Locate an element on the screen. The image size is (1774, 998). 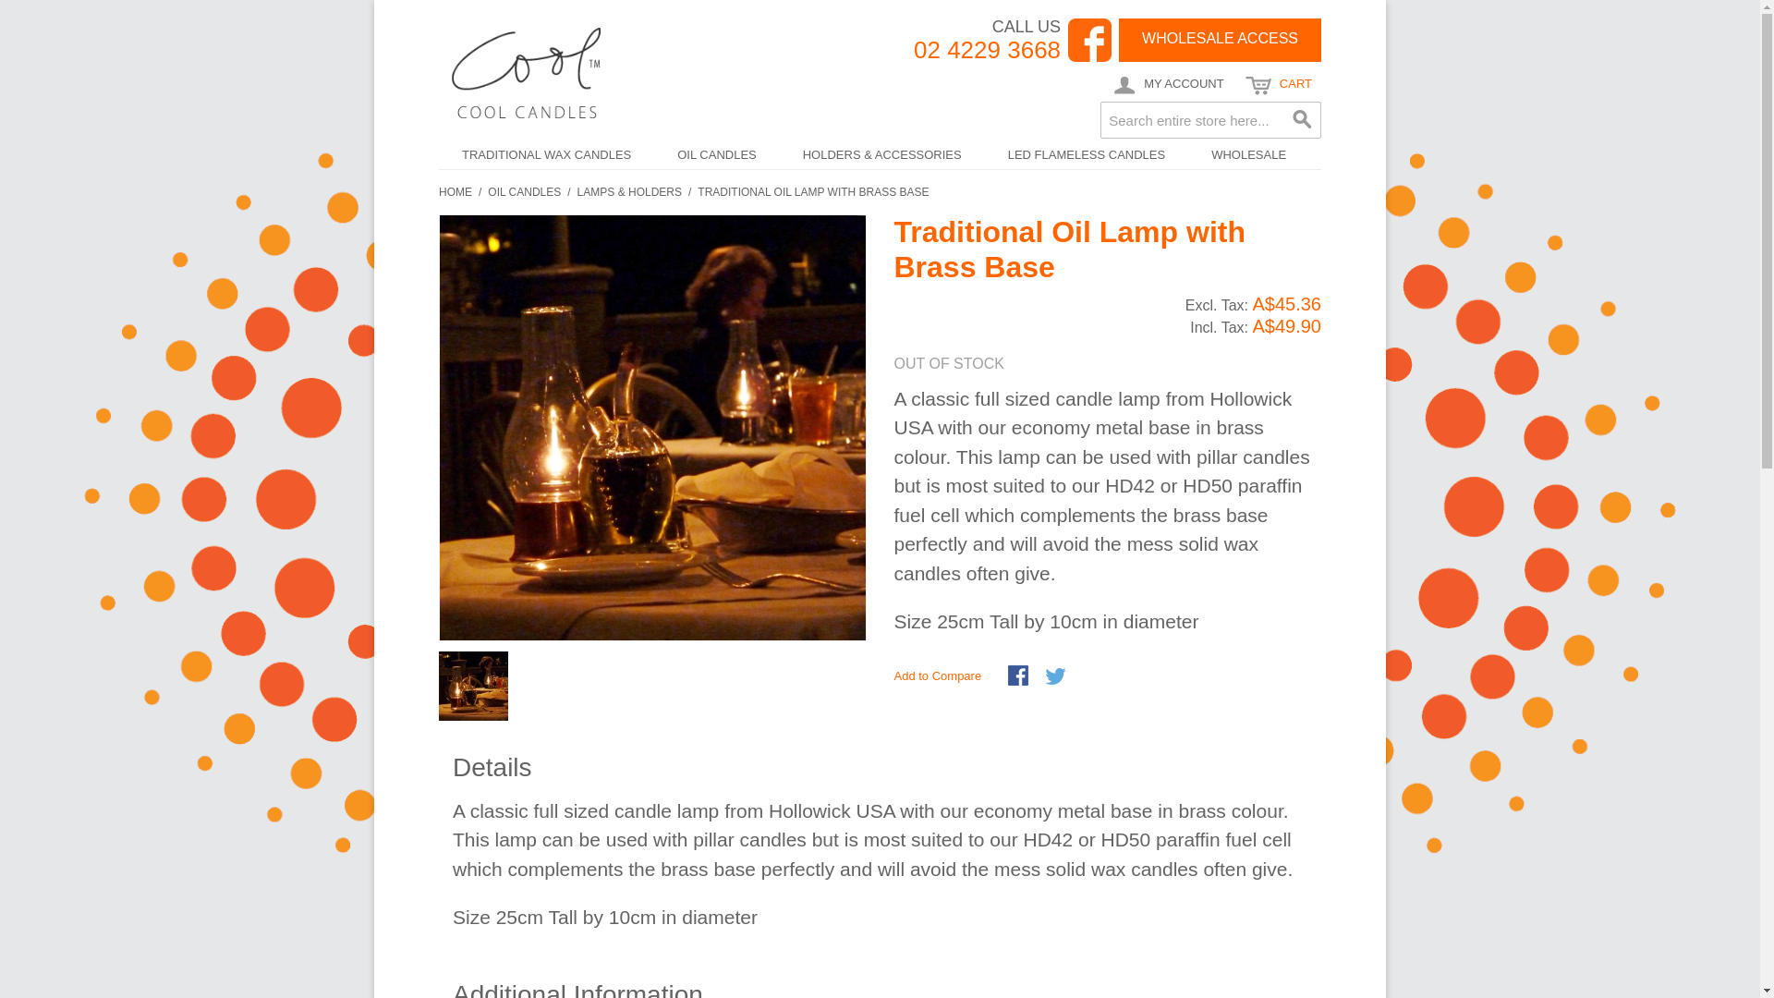
CART is located at coordinates (1279, 85).